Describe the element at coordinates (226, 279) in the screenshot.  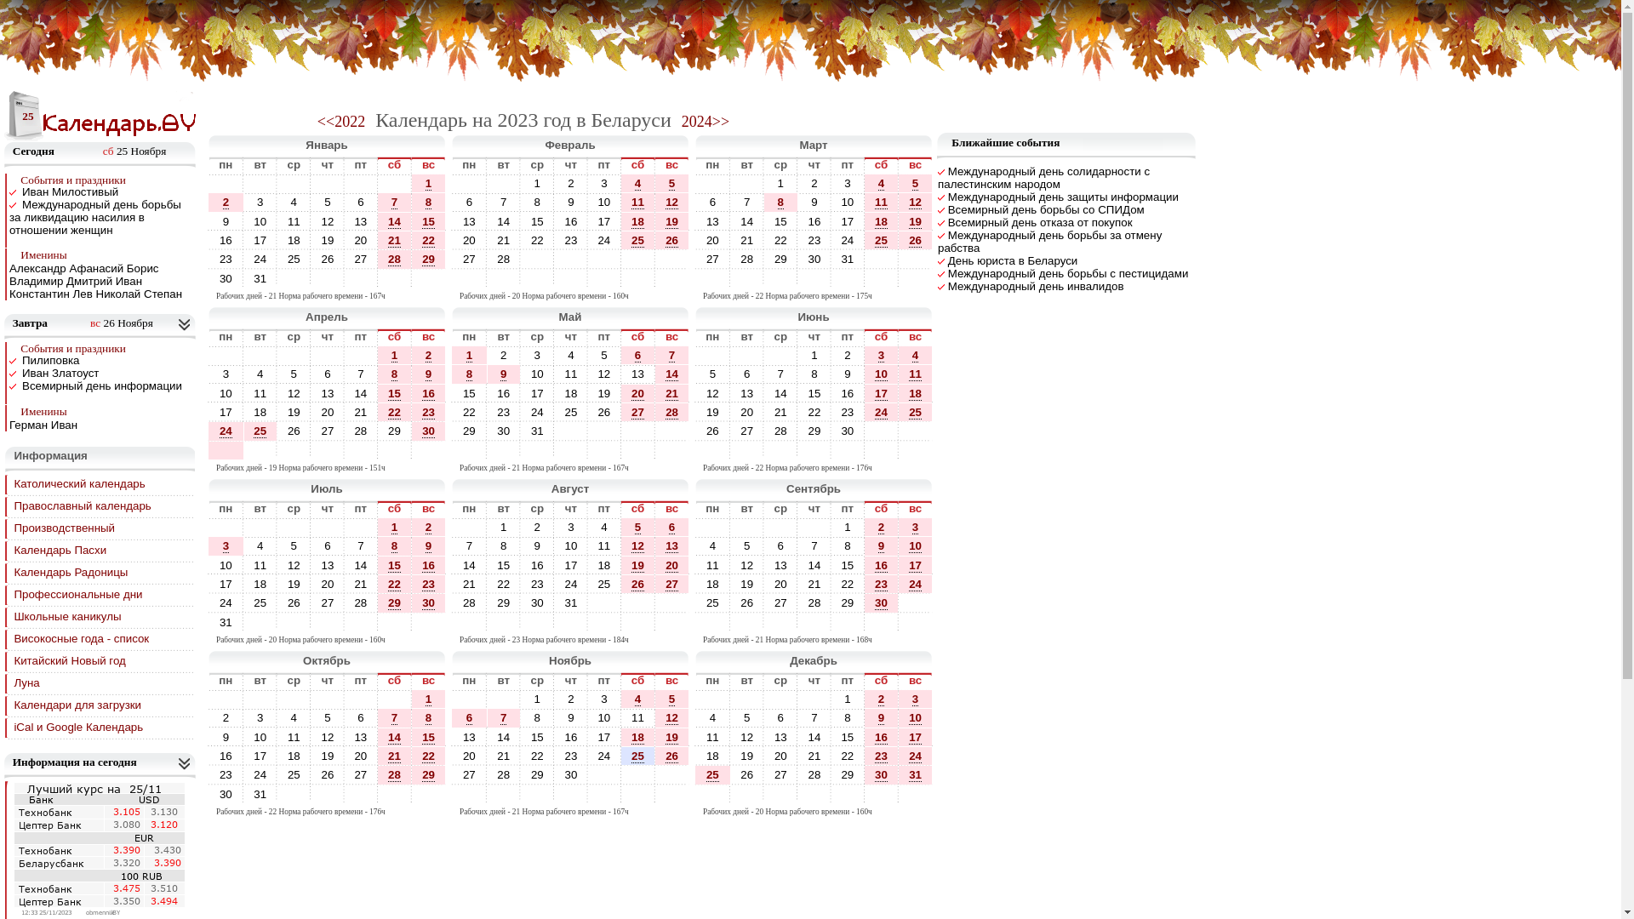
I see `30` at that location.